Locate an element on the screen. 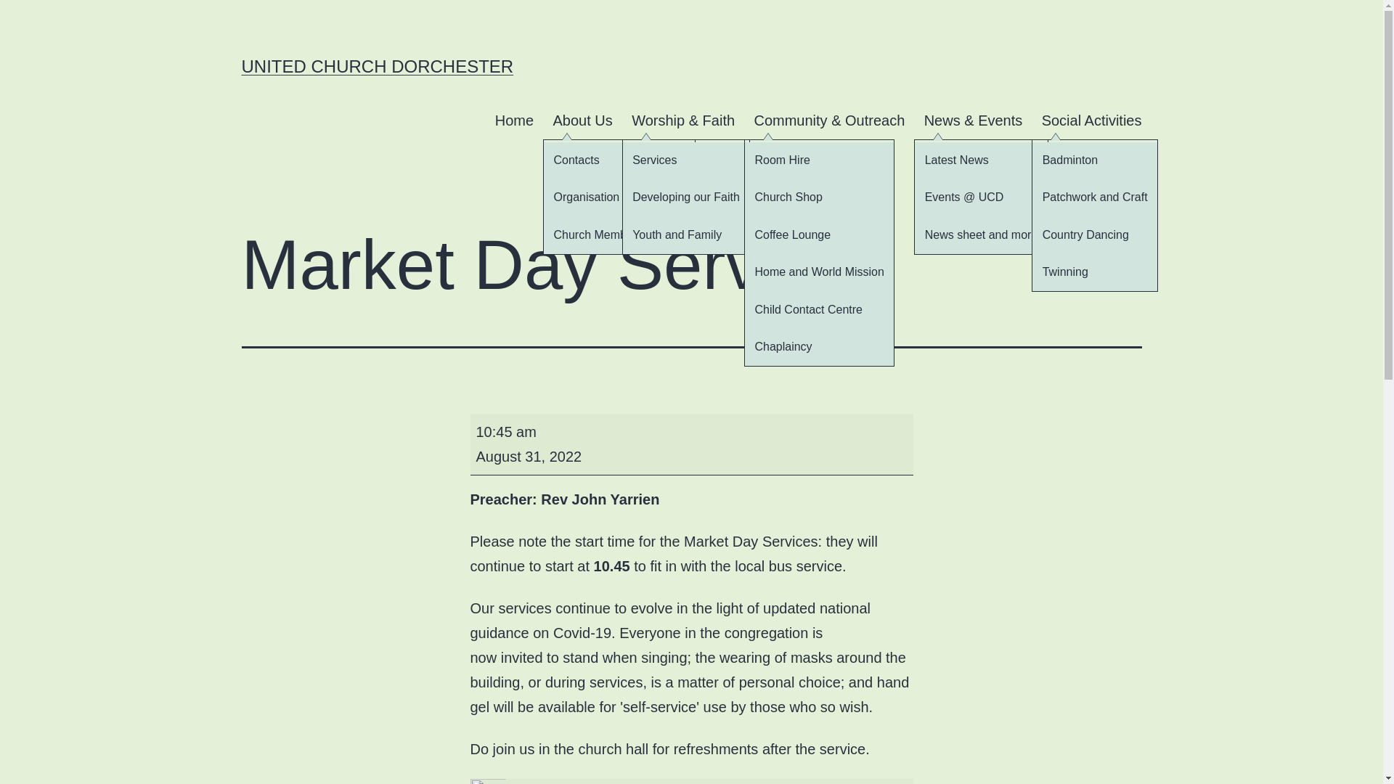  Church Shop is located at coordinates (819, 234).